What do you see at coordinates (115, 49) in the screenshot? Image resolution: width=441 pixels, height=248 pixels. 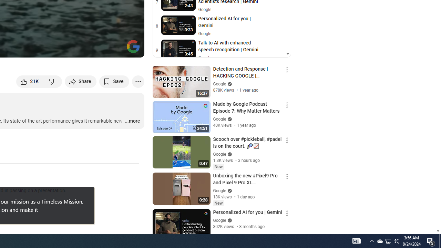 I see `Theater mode (t)` at bounding box center [115, 49].